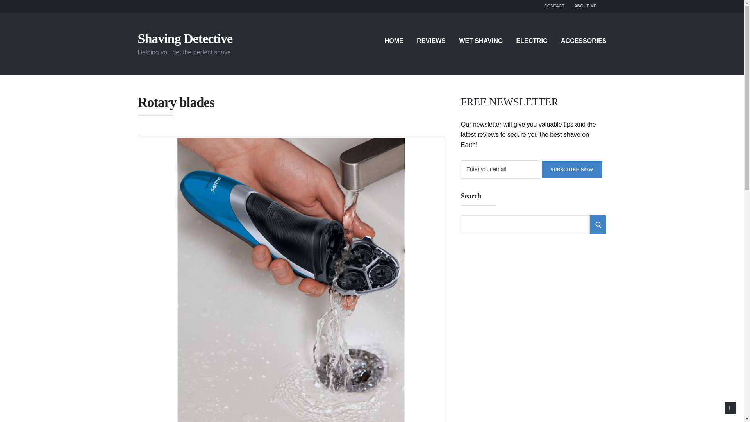  Describe the element at coordinates (431, 41) in the screenshot. I see `REVIEWS` at that location.